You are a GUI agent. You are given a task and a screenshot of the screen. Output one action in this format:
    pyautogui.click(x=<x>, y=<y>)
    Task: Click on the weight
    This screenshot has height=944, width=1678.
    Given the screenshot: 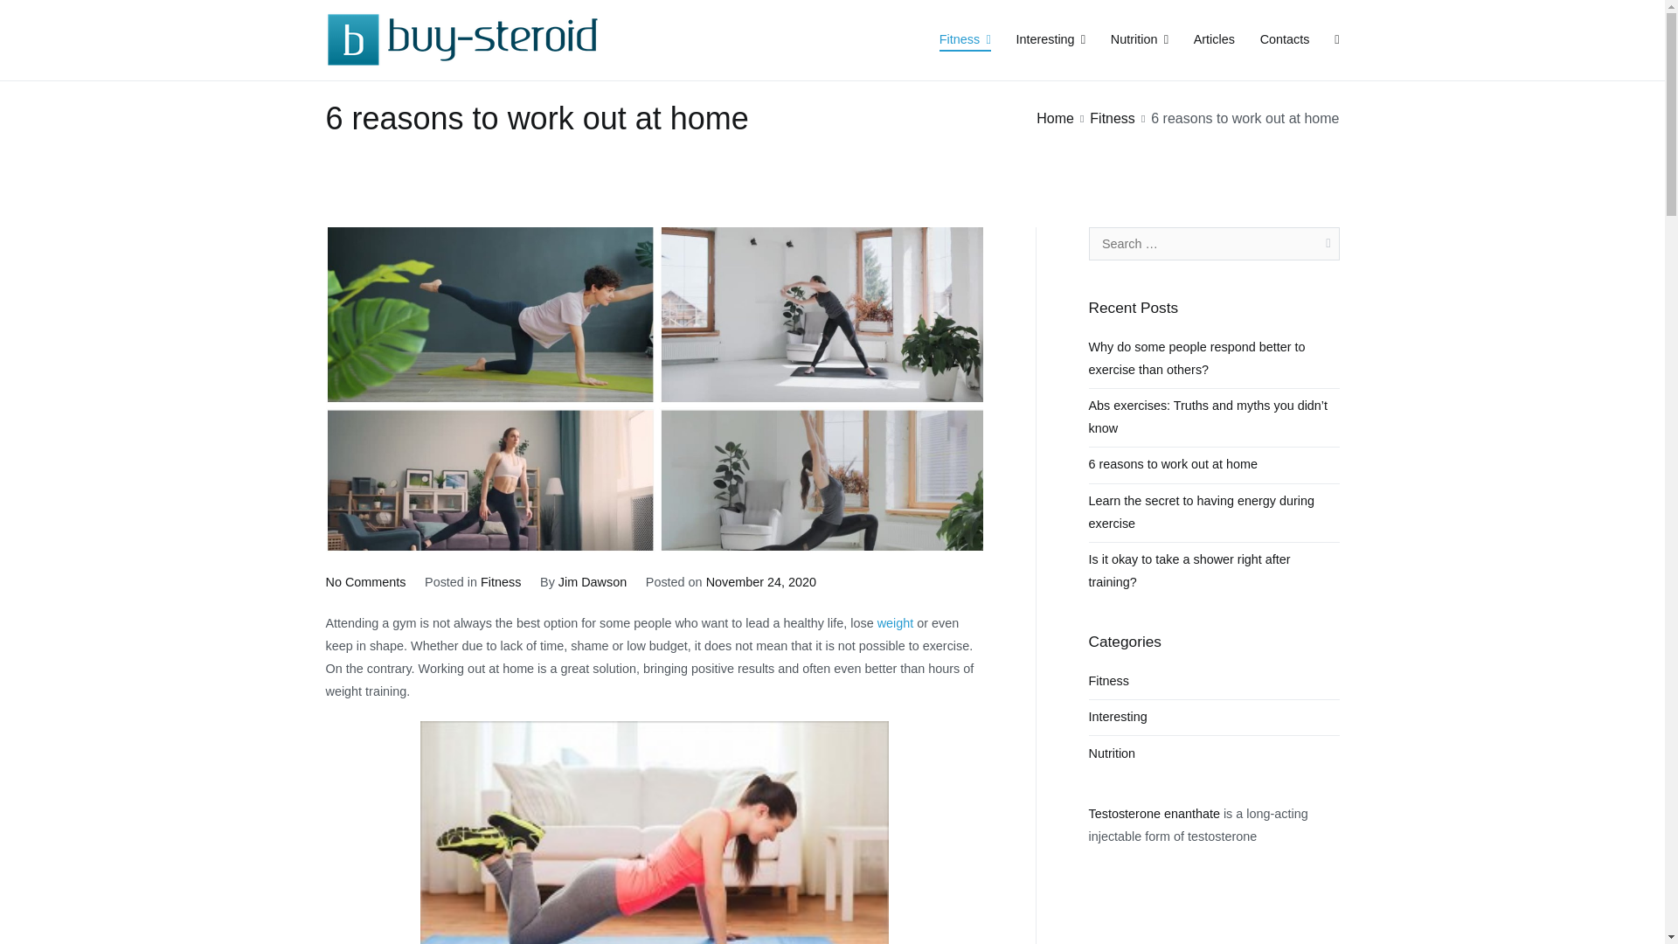 What is the action you would take?
    pyautogui.click(x=760, y=581)
    